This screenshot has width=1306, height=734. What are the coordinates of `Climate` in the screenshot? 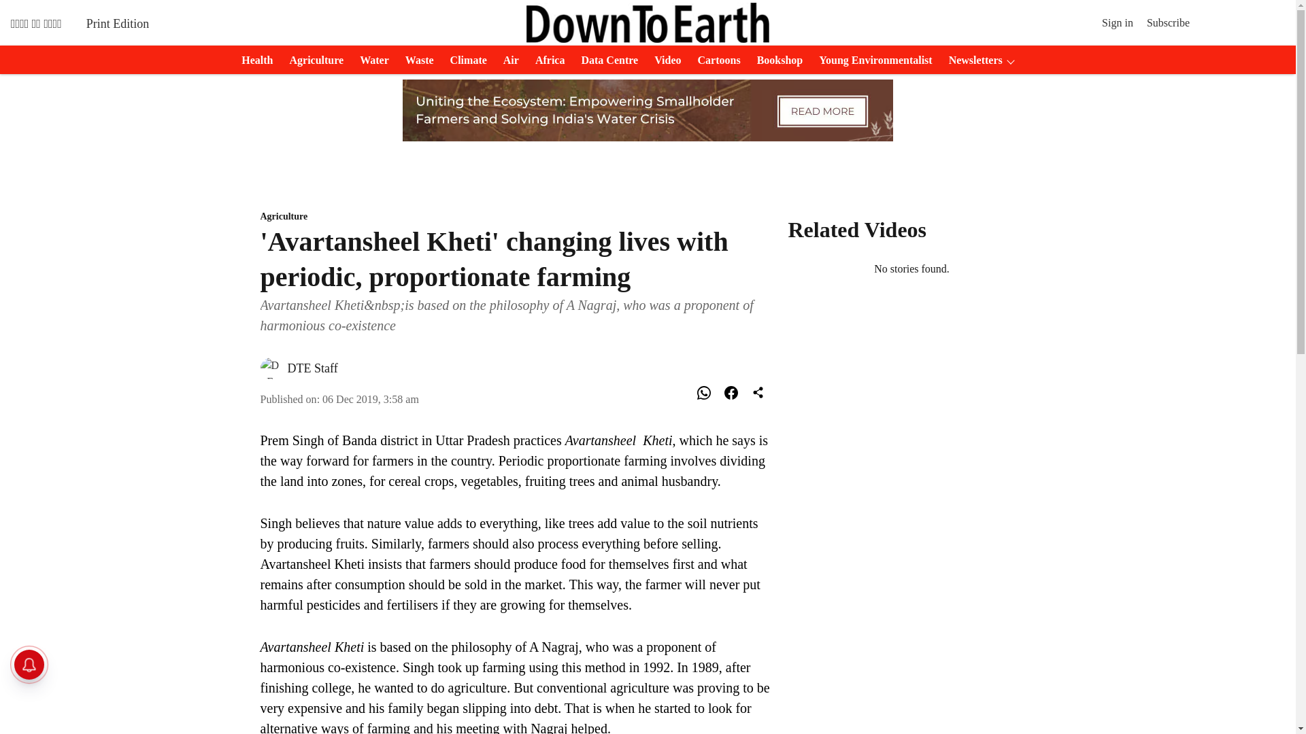 It's located at (465, 60).